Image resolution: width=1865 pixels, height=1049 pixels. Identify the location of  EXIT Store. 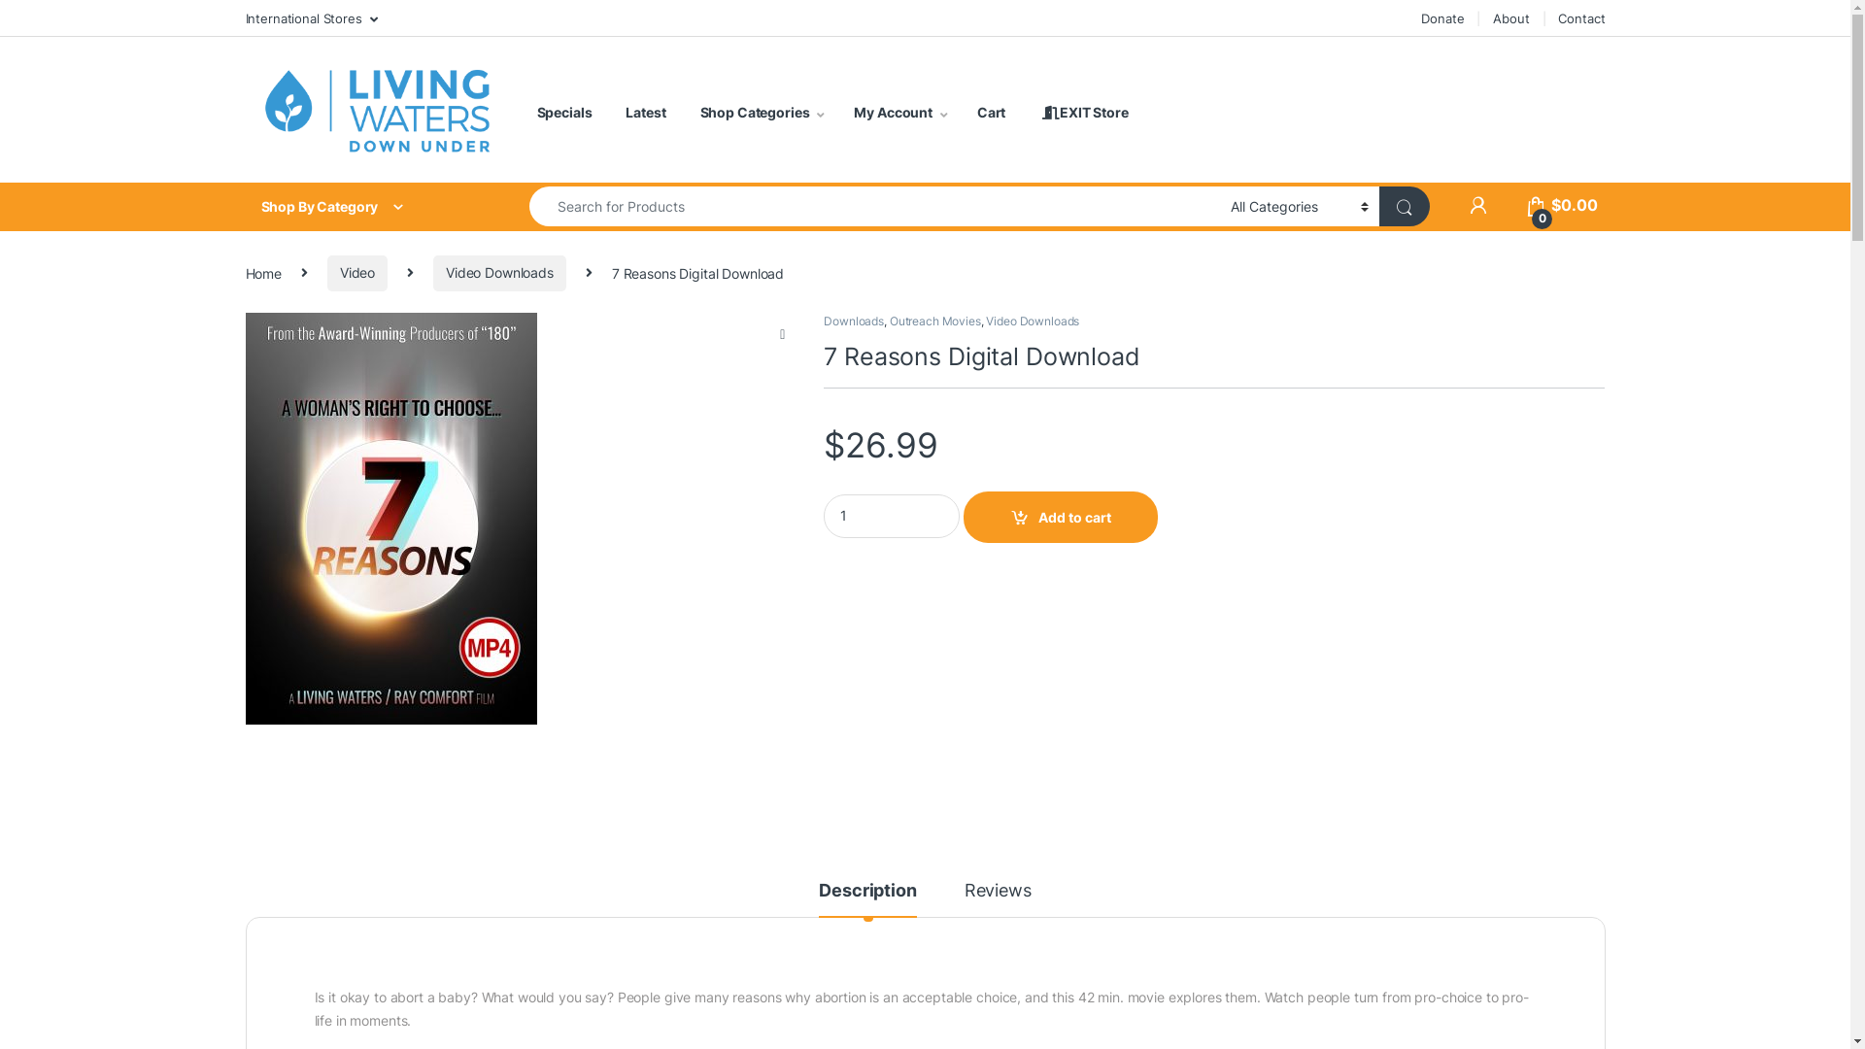
(1084, 113).